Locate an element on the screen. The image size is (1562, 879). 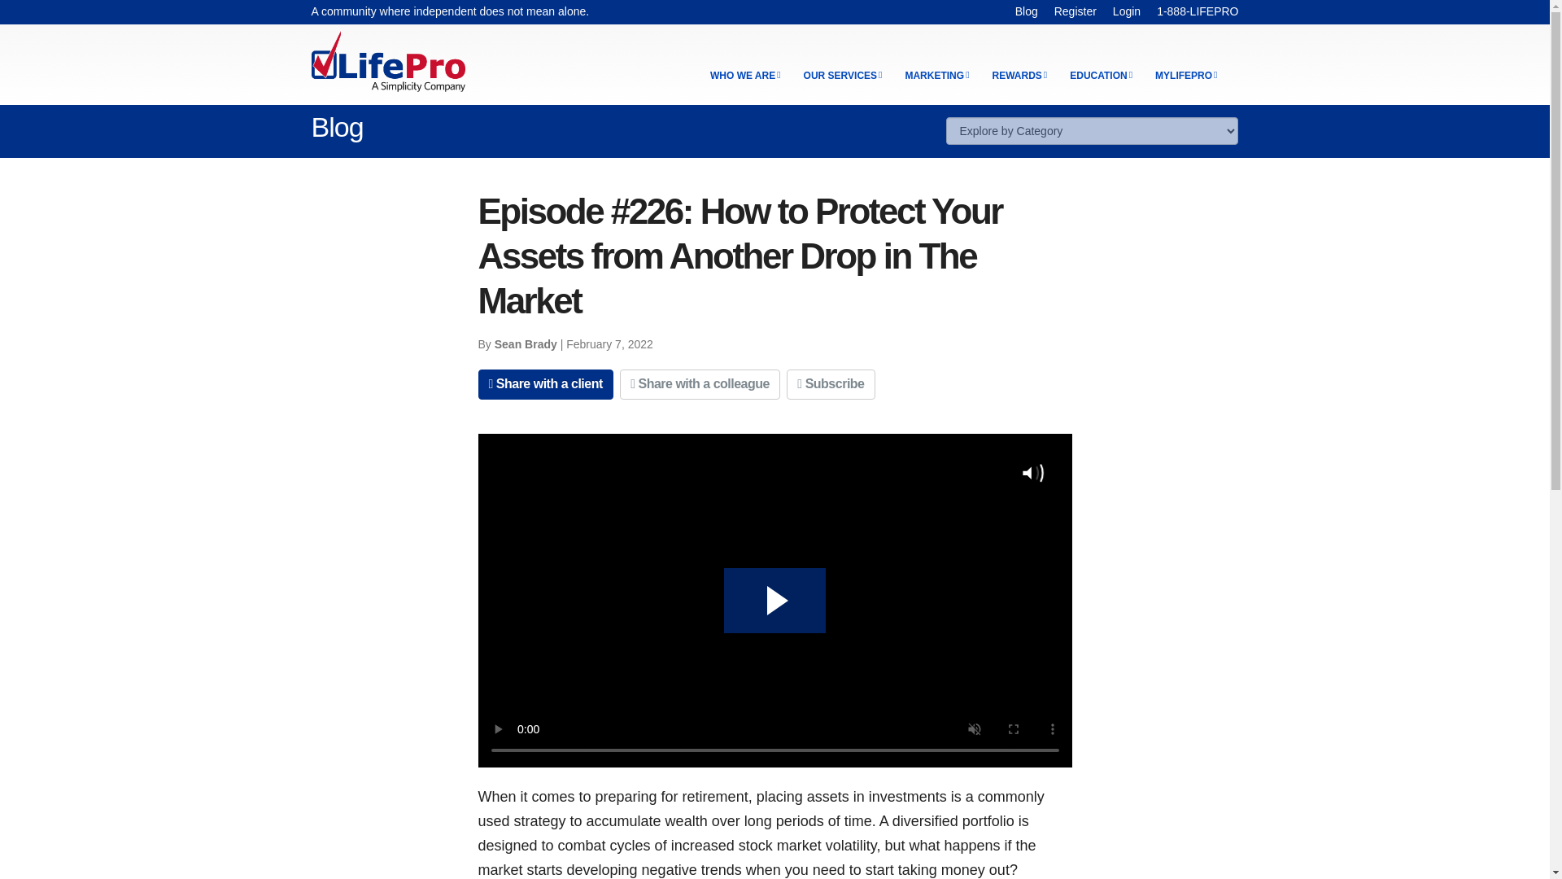
WHO WE ARE is located at coordinates (745, 76).